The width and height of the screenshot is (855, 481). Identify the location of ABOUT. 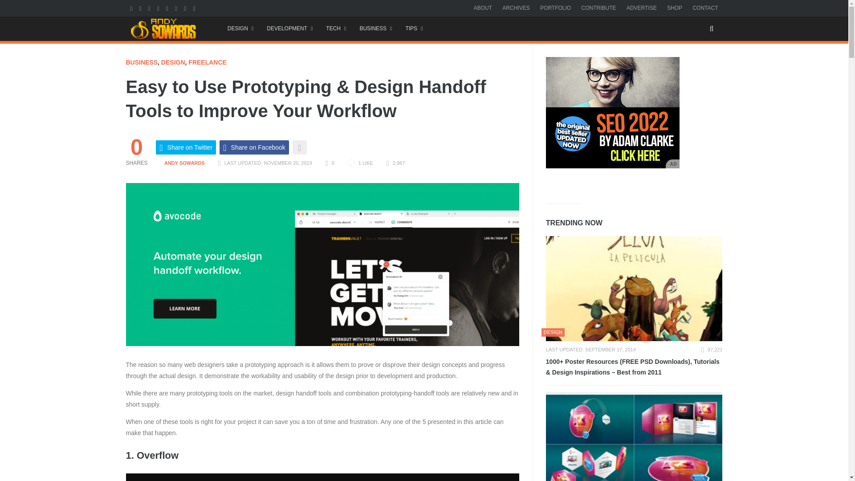
(483, 8).